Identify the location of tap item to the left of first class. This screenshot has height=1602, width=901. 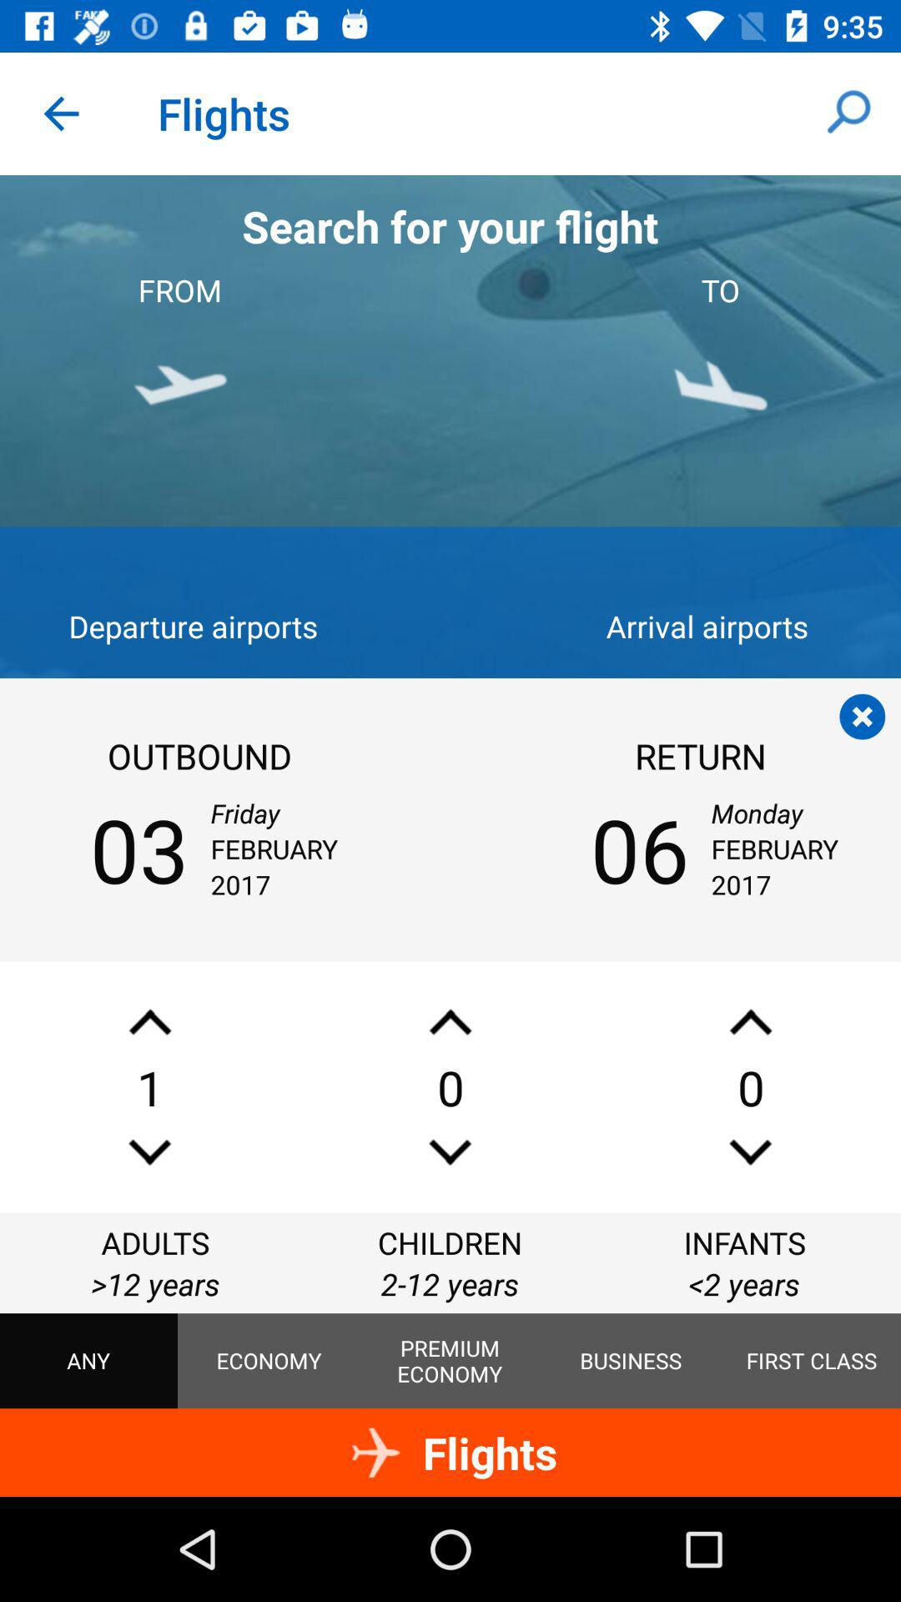
(631, 1361).